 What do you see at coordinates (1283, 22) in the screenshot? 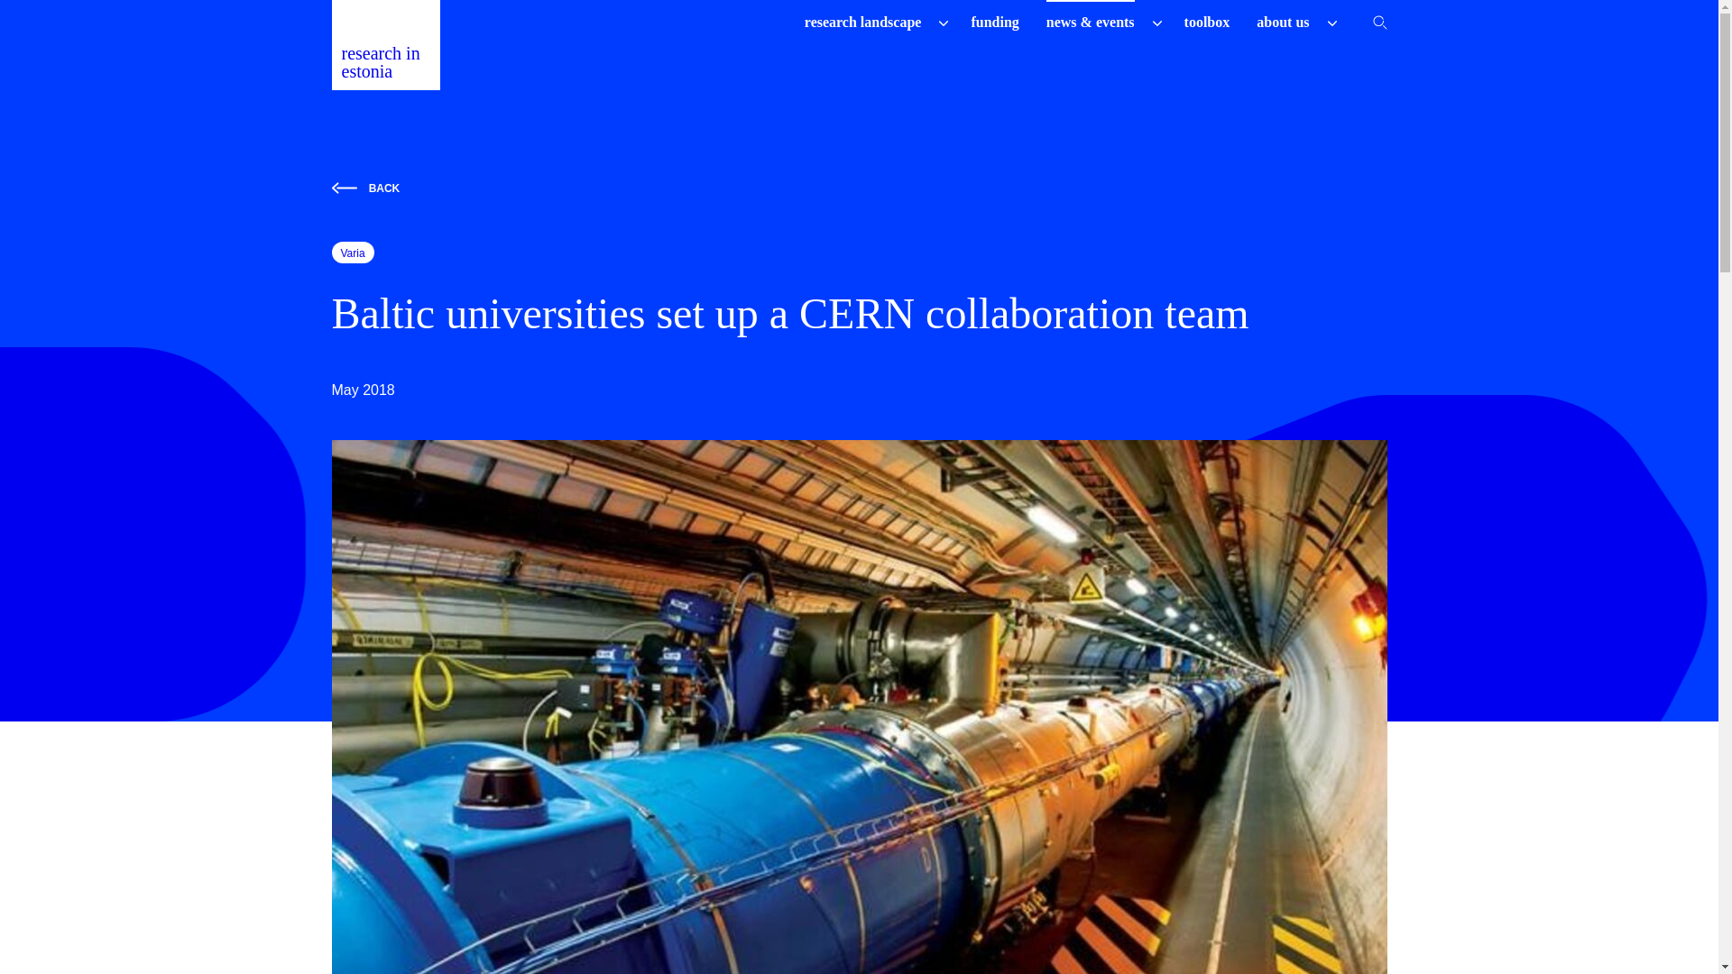
I see `about us` at bounding box center [1283, 22].